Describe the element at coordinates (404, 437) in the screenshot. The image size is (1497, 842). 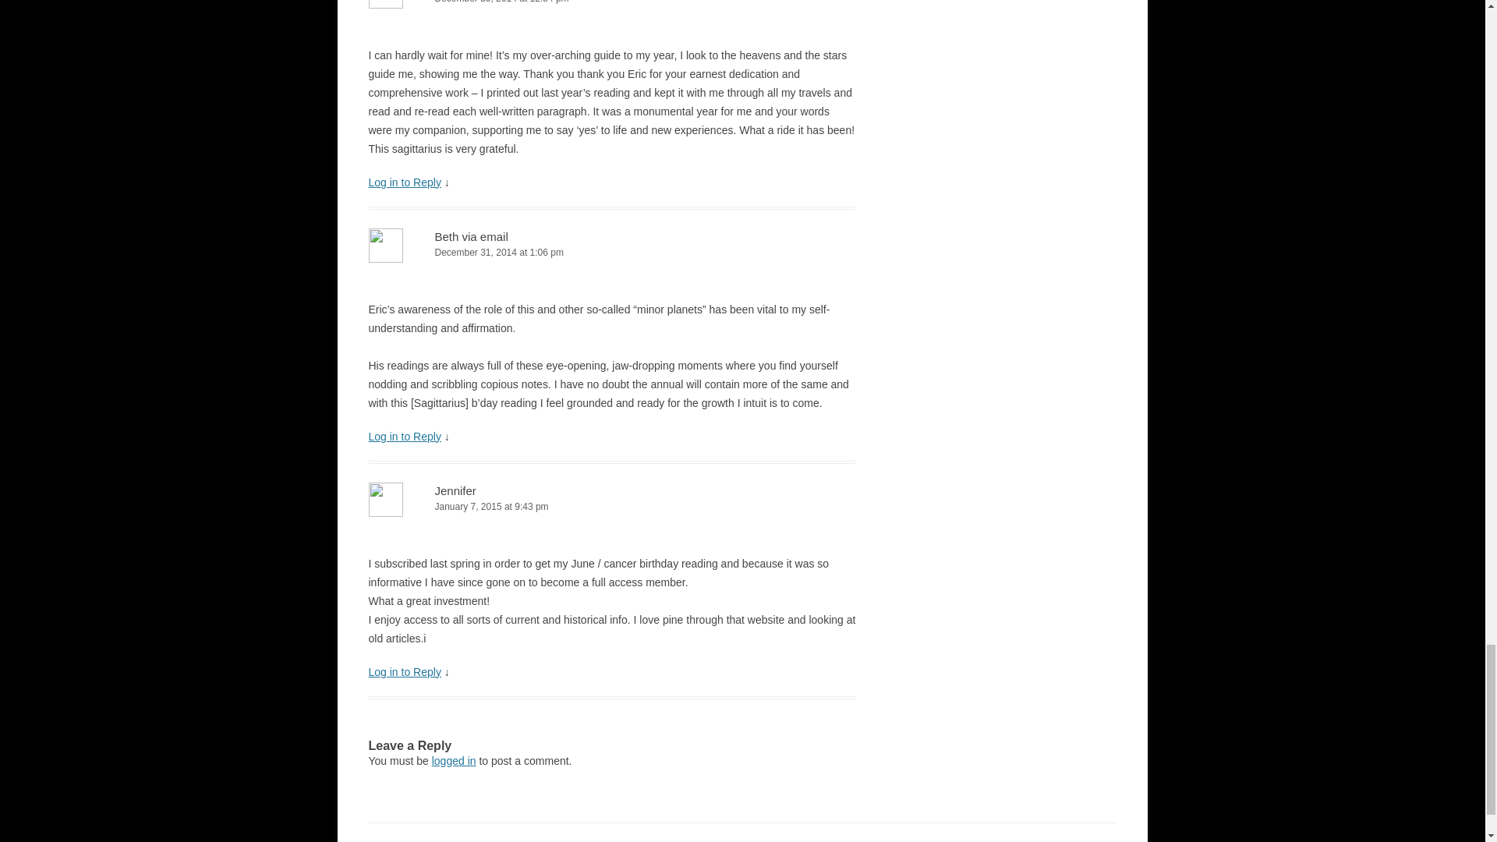
I see `Log in to Reply` at that location.